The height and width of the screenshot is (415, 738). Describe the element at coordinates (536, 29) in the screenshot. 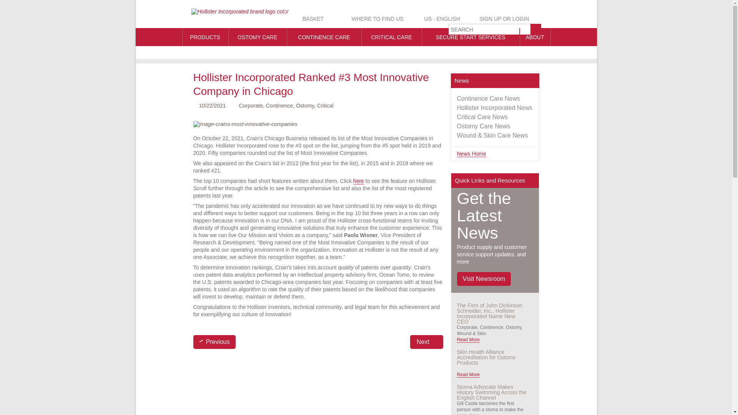

I see `search` at that location.